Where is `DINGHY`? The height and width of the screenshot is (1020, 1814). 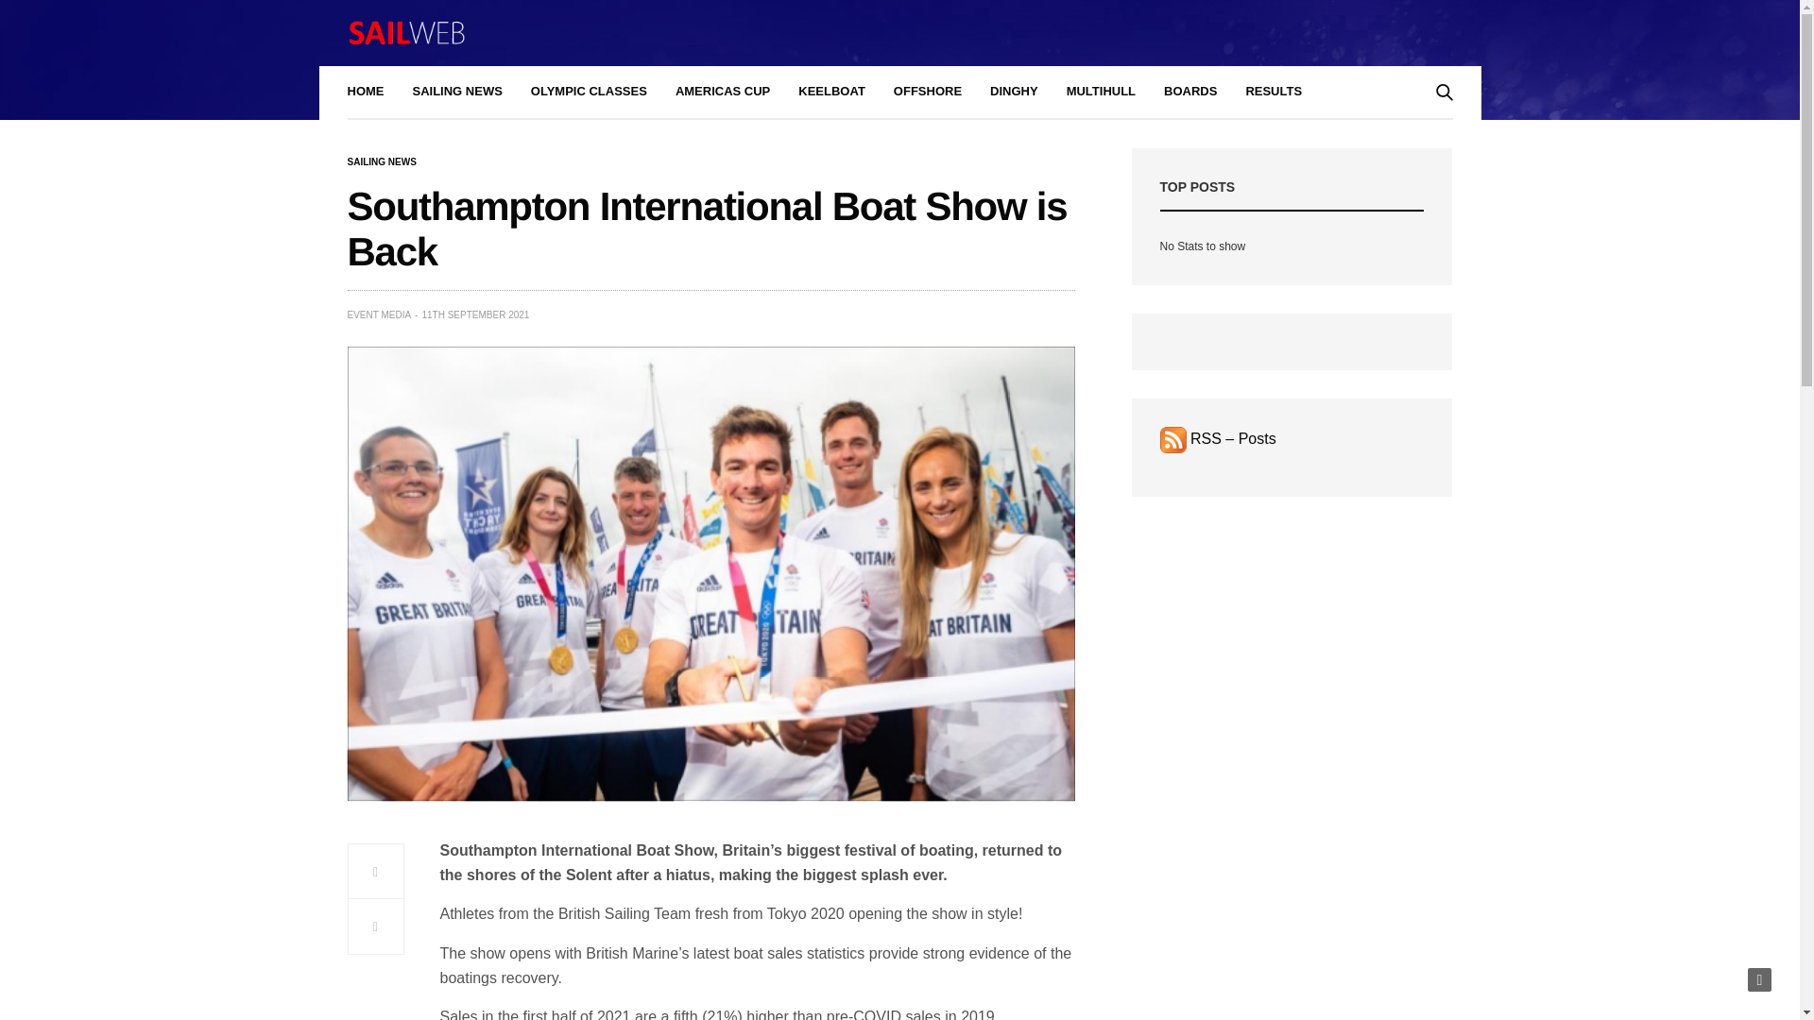
DINGHY is located at coordinates (1014, 93).